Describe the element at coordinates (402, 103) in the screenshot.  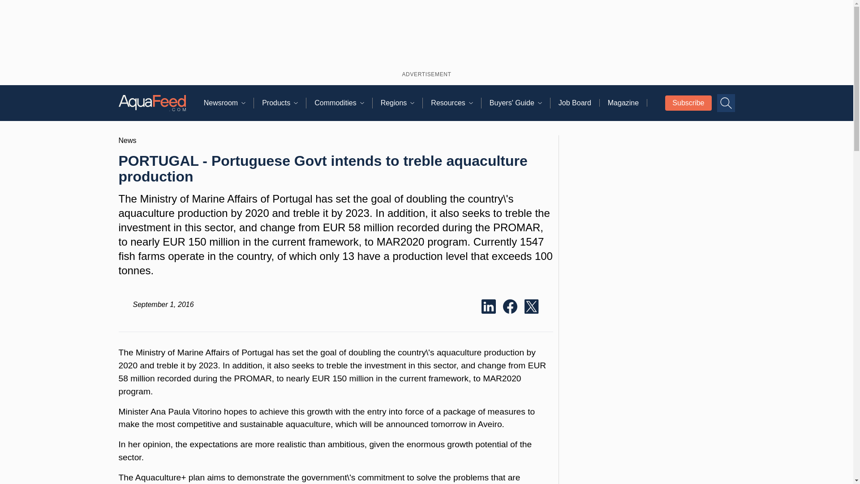
I see `Regions` at that location.